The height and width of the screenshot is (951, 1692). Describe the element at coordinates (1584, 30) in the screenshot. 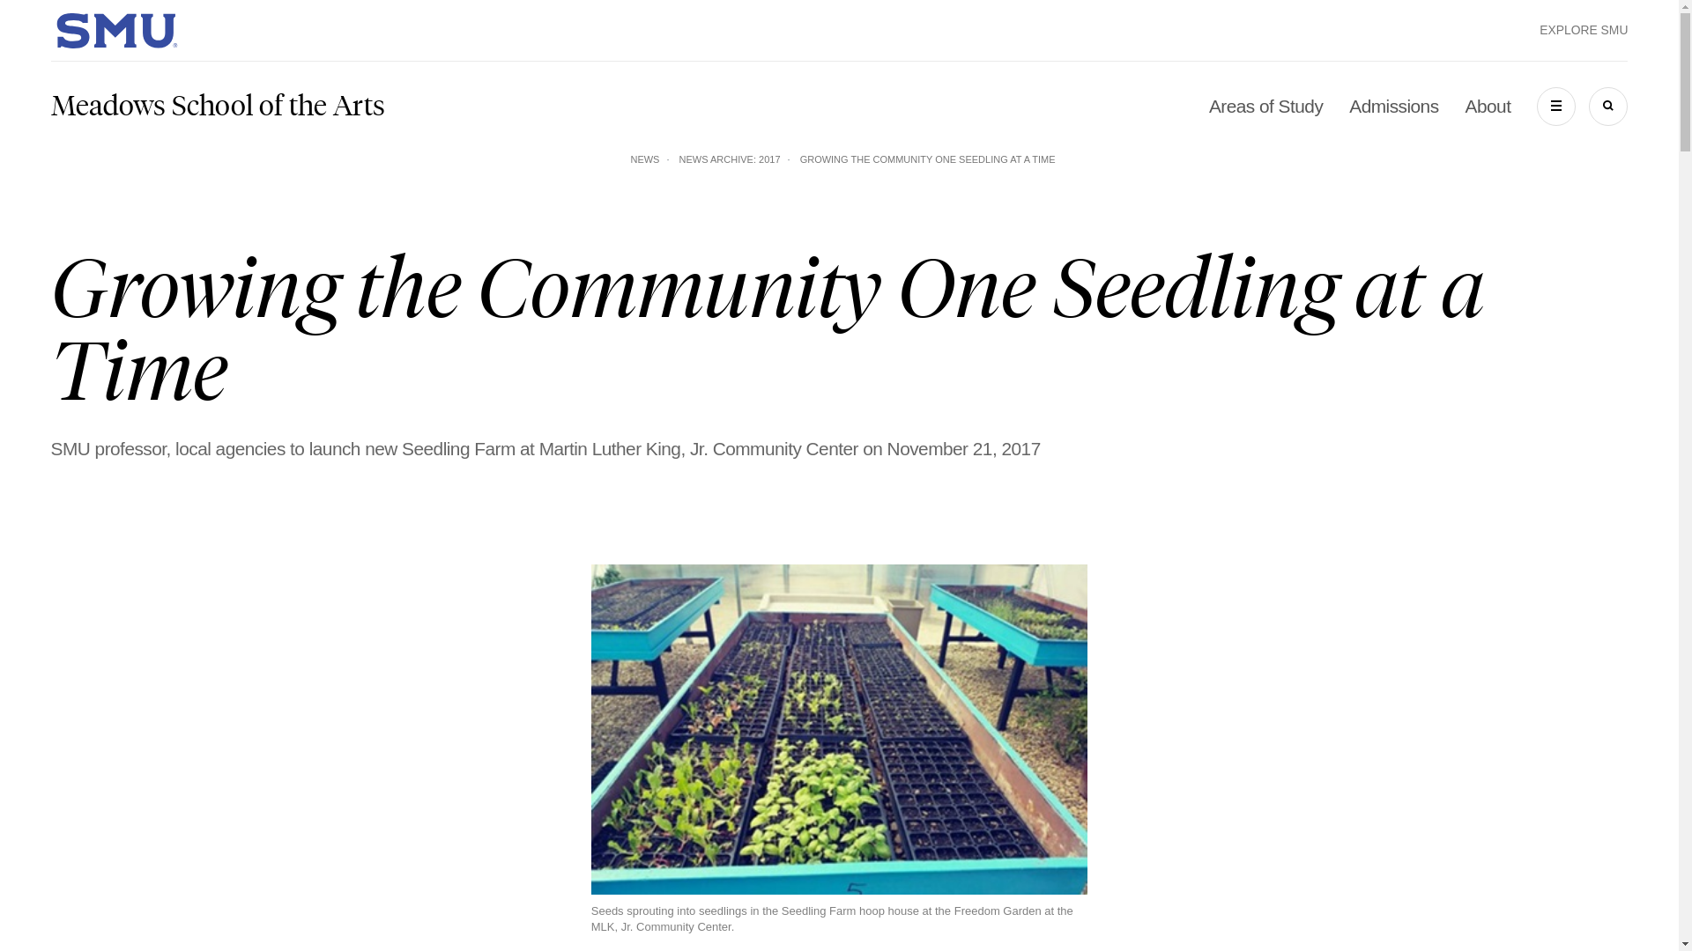

I see `EXPLORE SMU` at that location.